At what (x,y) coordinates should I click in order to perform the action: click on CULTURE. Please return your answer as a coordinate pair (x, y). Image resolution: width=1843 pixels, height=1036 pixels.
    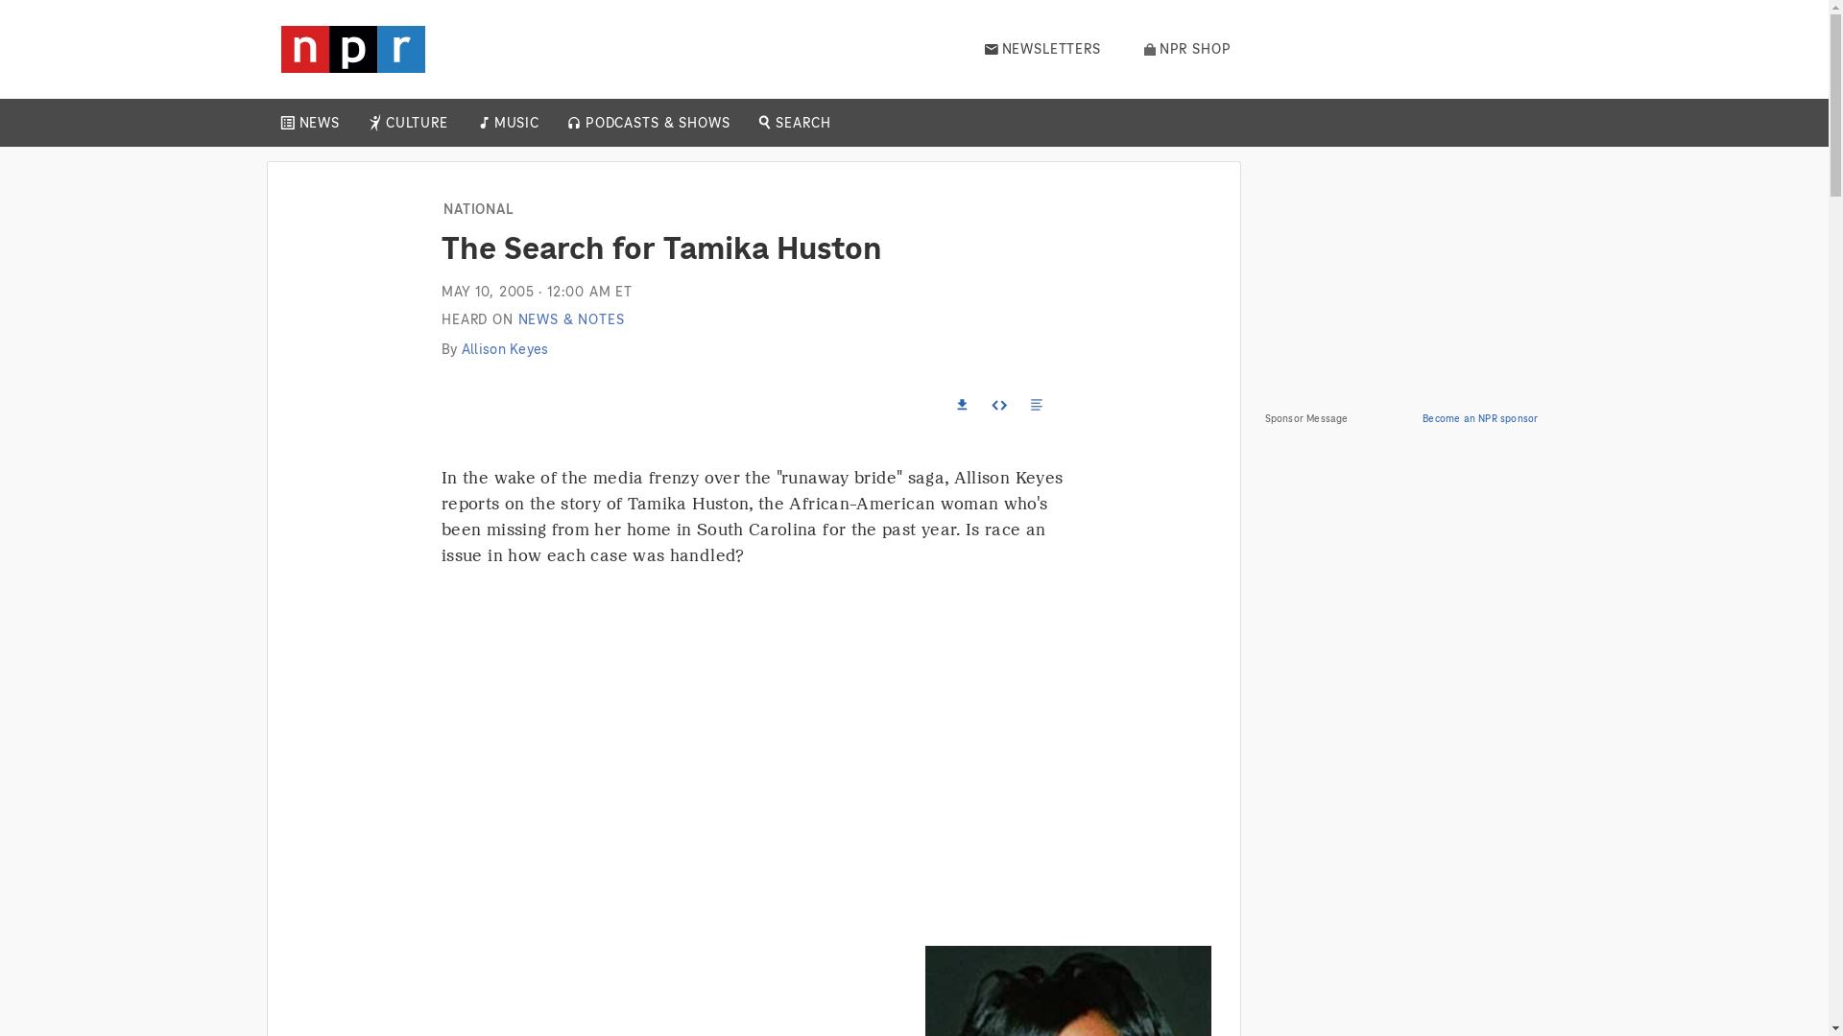
    Looking at the image, I should click on (417, 123).